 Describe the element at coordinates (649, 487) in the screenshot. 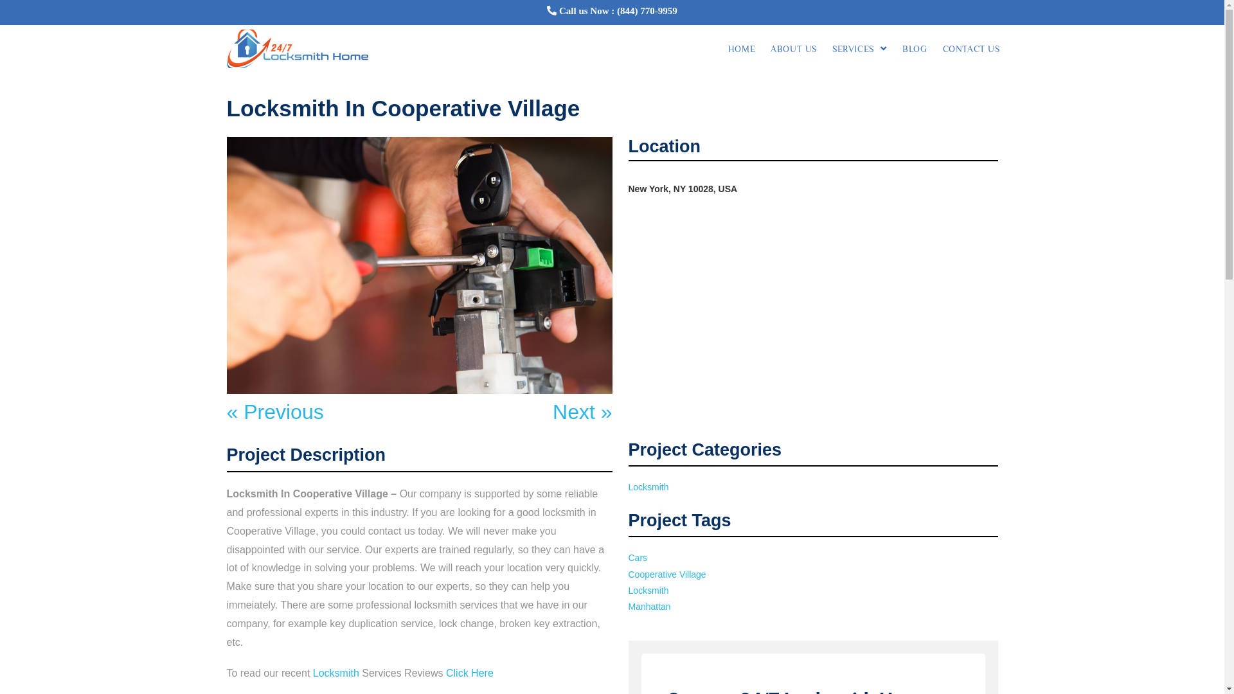

I see `Locksmith` at that location.